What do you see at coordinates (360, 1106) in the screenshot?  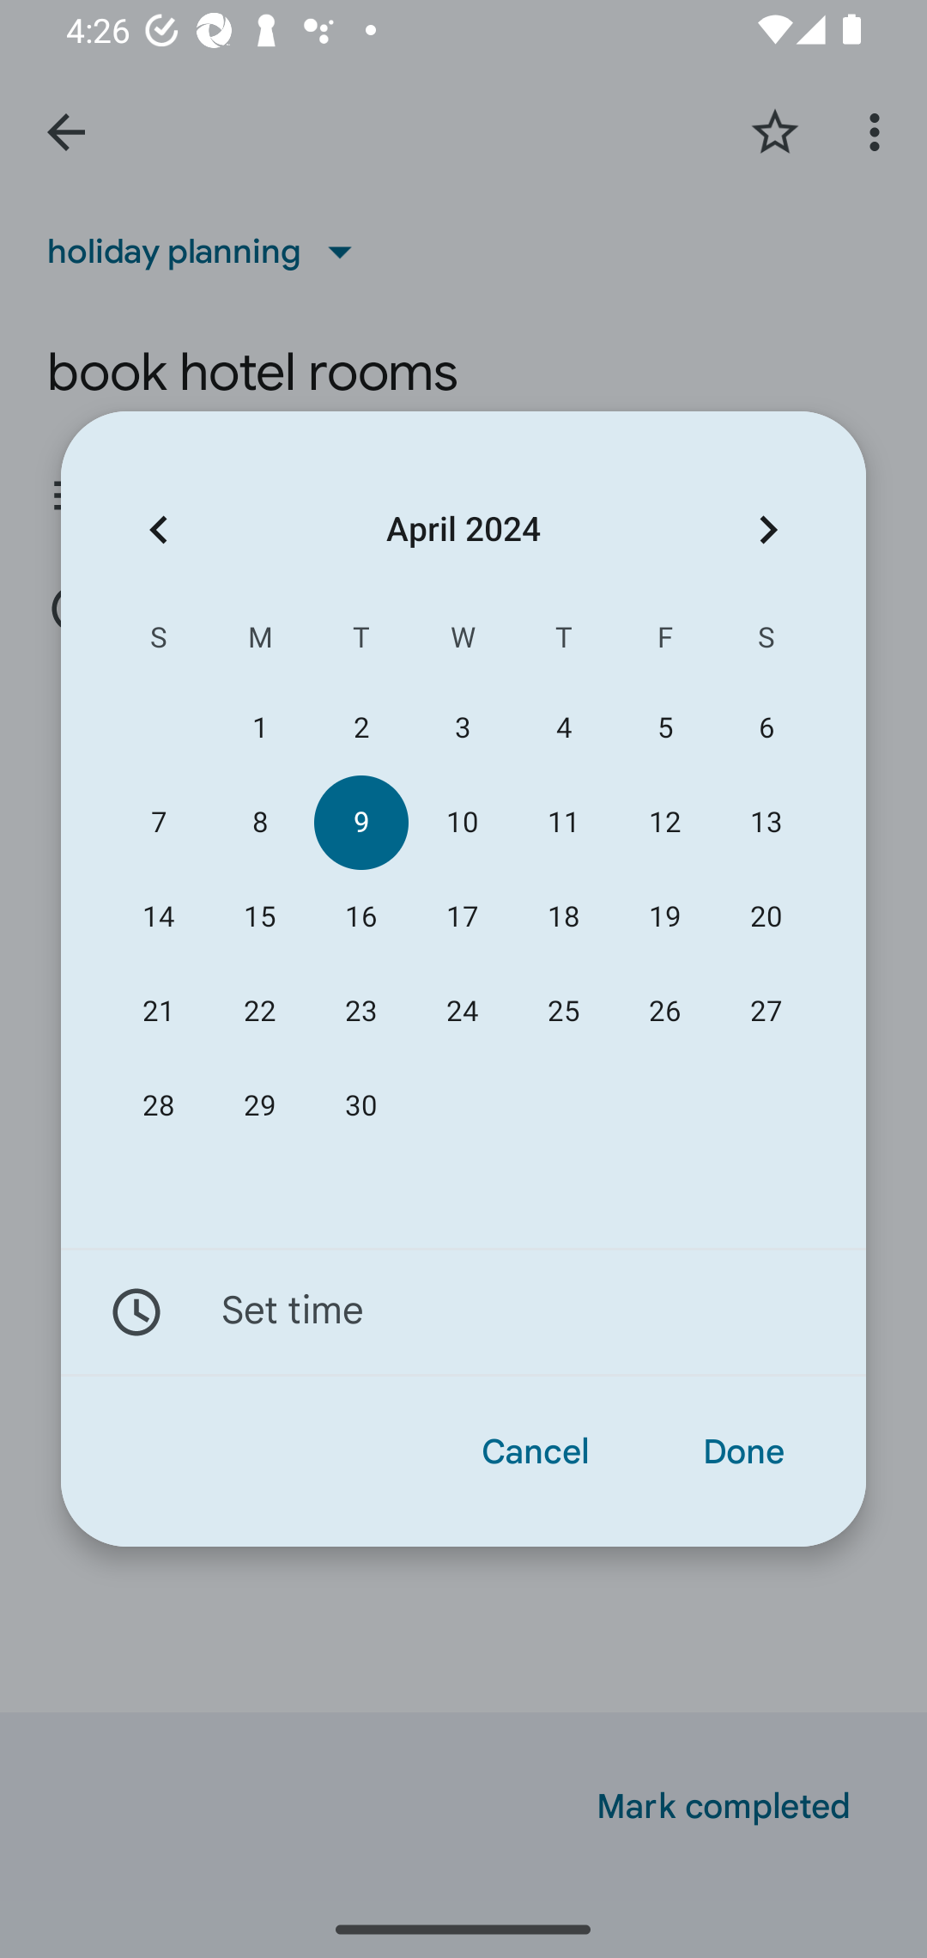 I see `30 30 April 2024` at bounding box center [360, 1106].